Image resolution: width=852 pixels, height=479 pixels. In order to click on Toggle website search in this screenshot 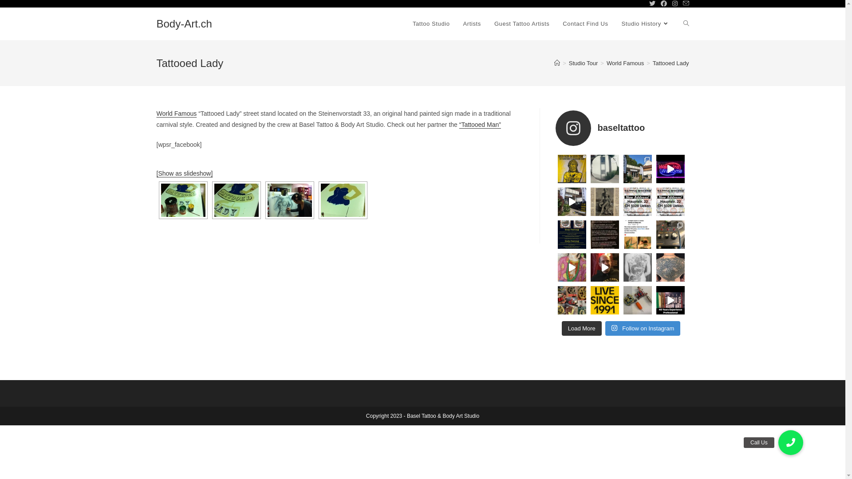, I will do `click(686, 24)`.